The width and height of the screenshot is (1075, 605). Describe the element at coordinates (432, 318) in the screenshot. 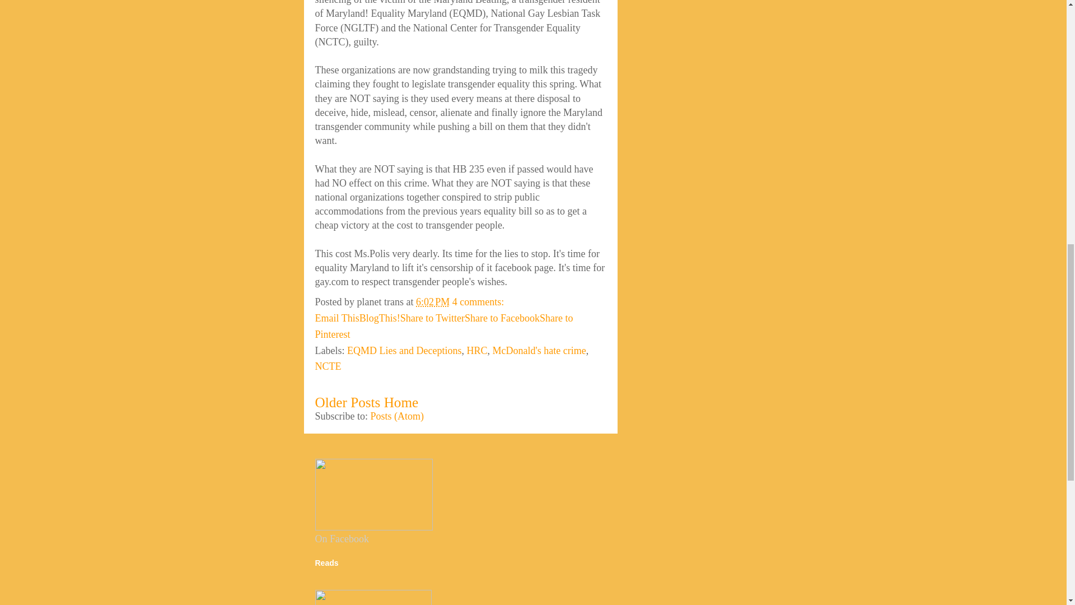

I see `Share to Twitter` at that location.